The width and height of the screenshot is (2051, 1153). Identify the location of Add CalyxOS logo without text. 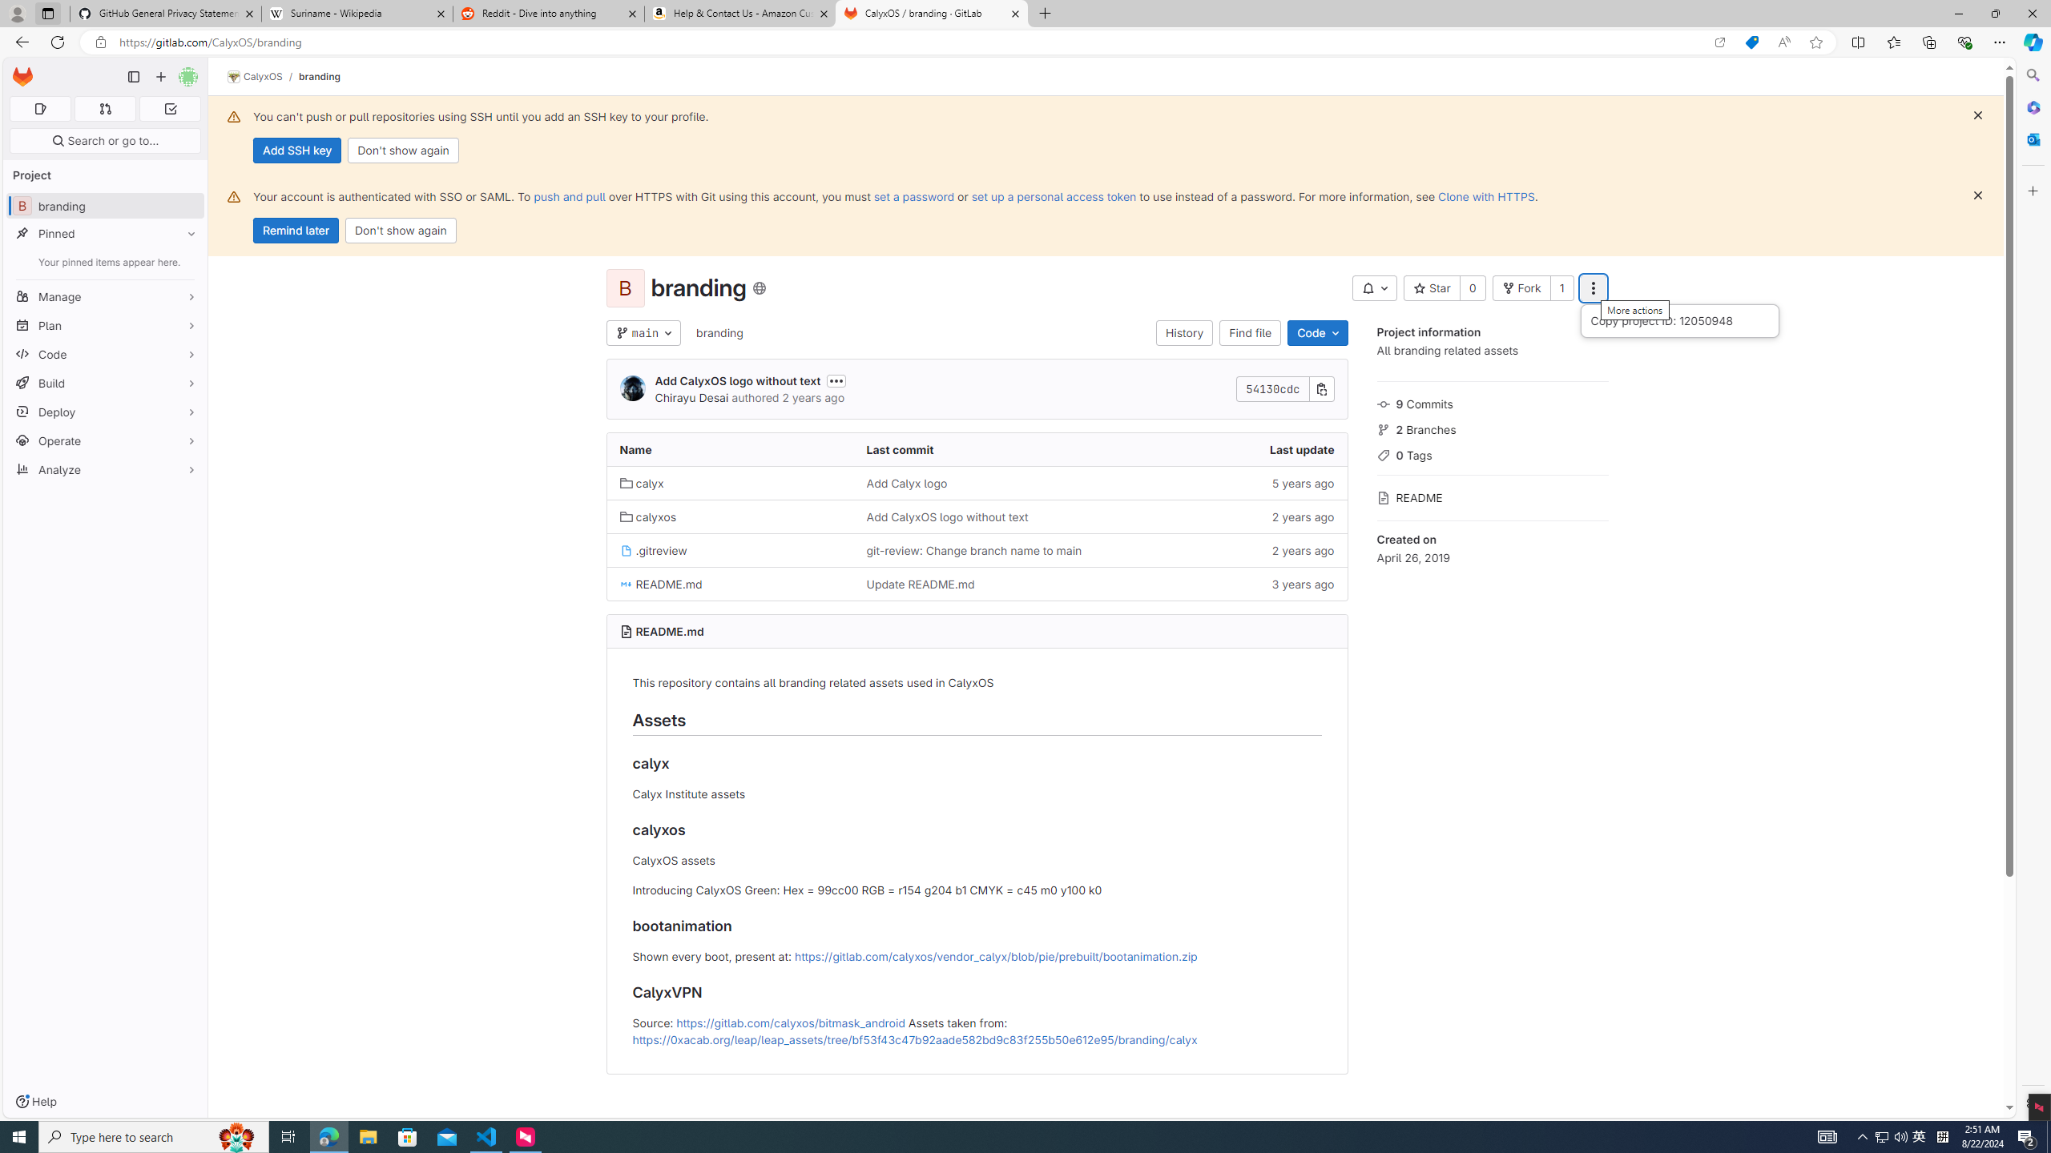
(947, 517).